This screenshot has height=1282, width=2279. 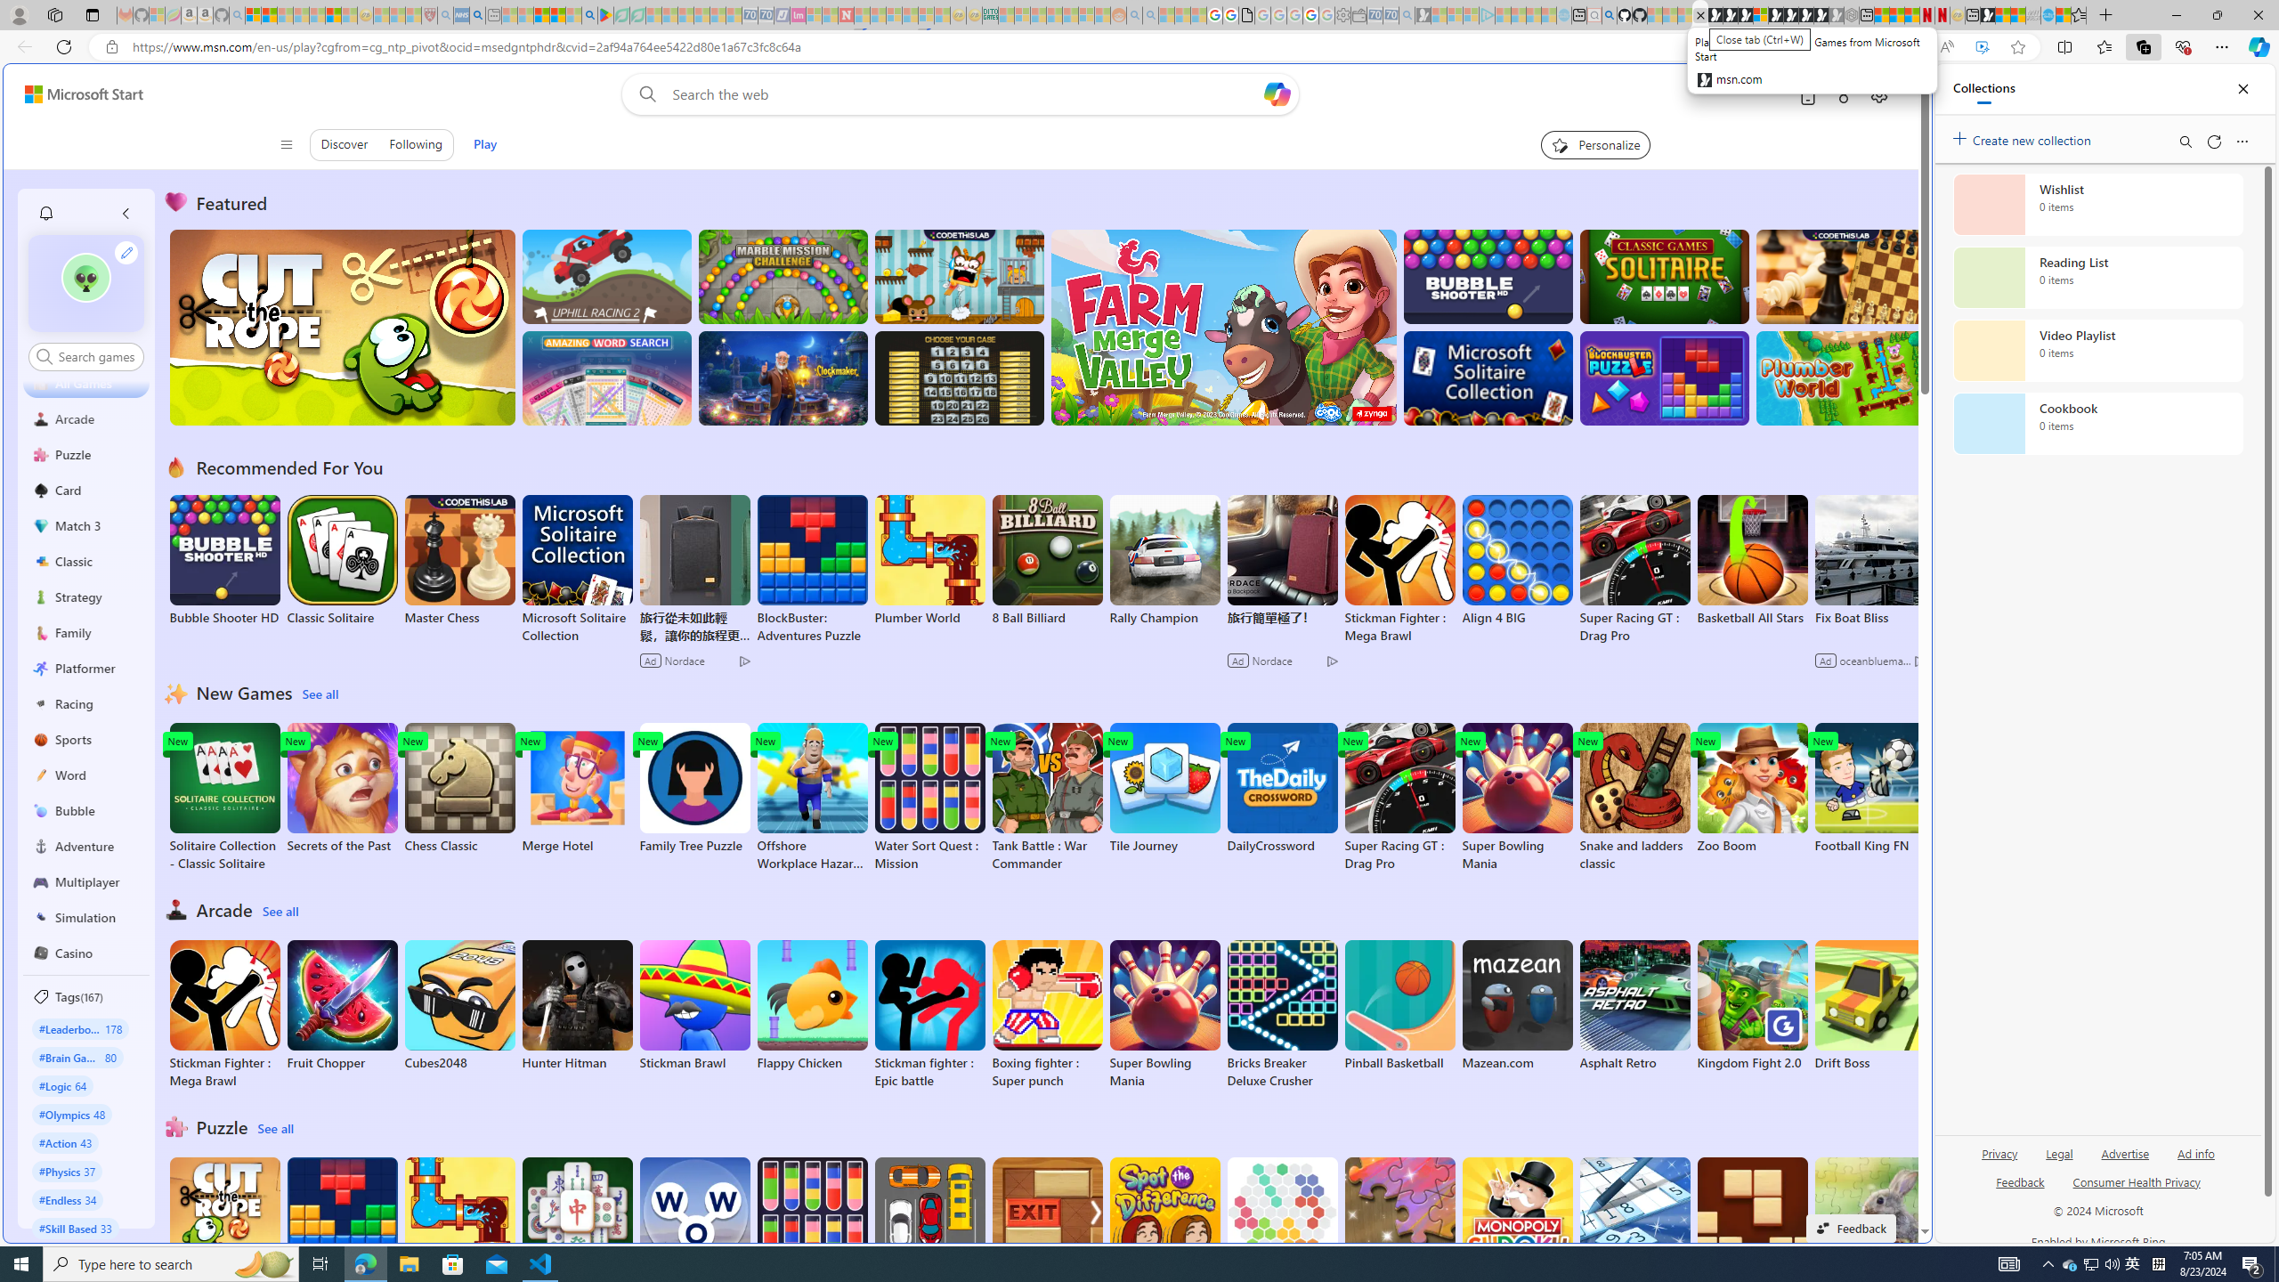 I want to click on Stickman Fighter : Mega Brawl, so click(x=224, y=1015).